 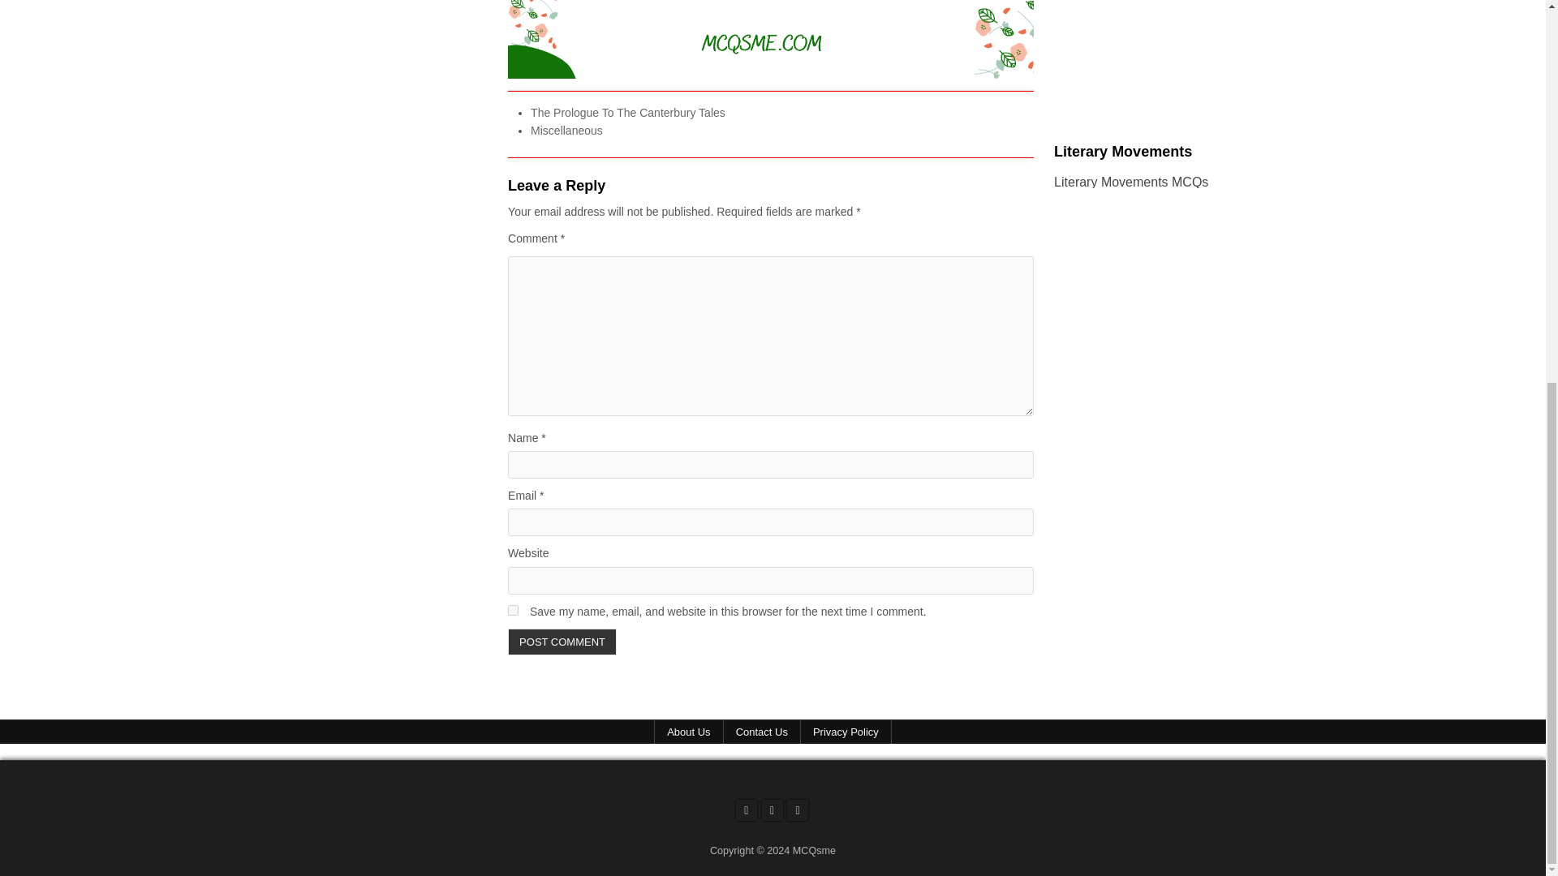 What do you see at coordinates (628, 112) in the screenshot?
I see `The Prologue To The Canterbury Tales` at bounding box center [628, 112].